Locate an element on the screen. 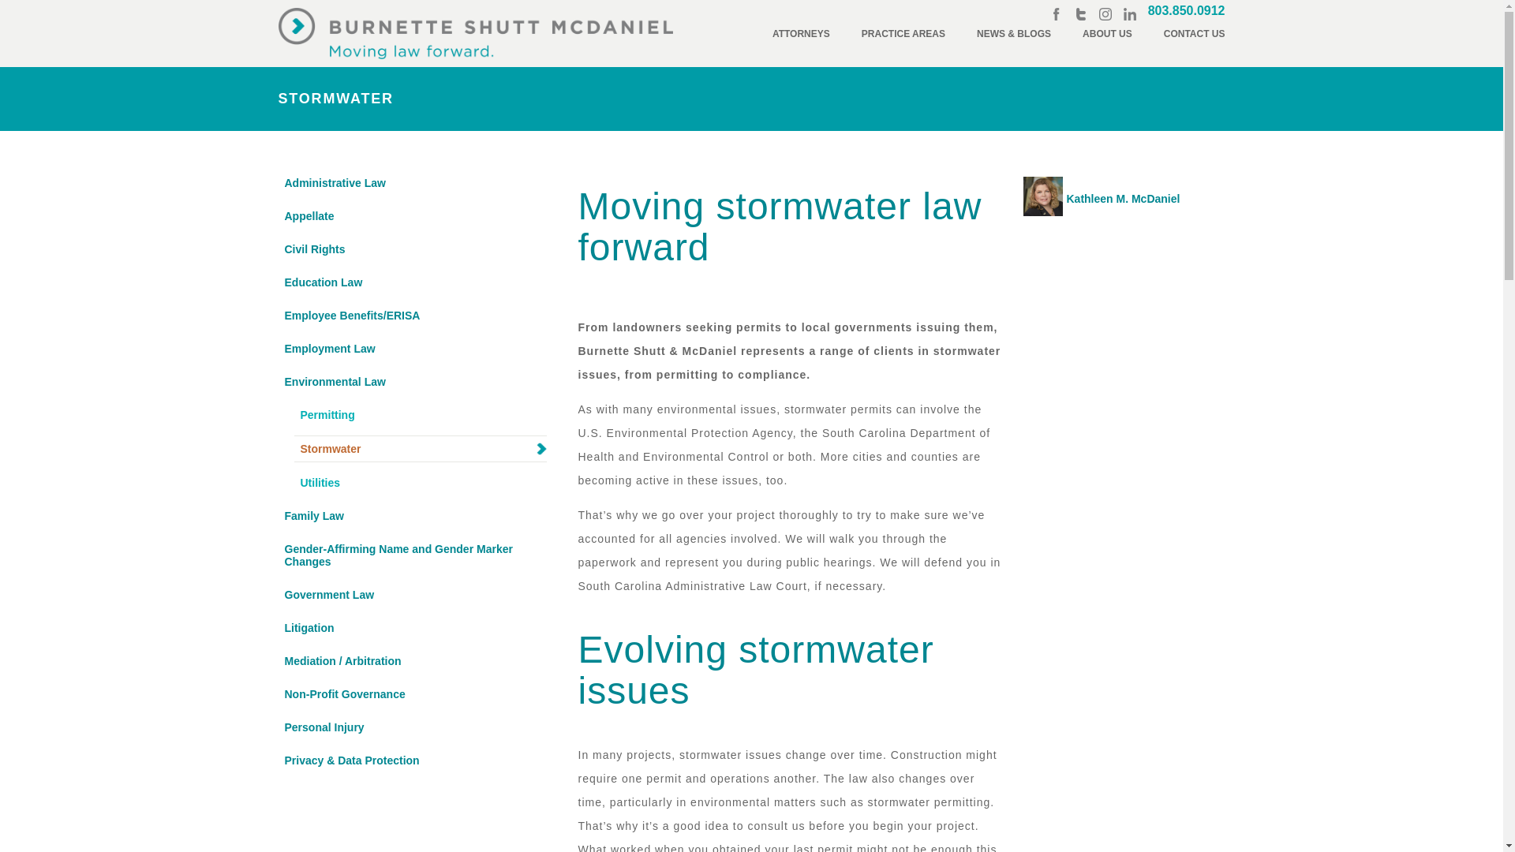  Appellate is located at coordinates (411, 216).